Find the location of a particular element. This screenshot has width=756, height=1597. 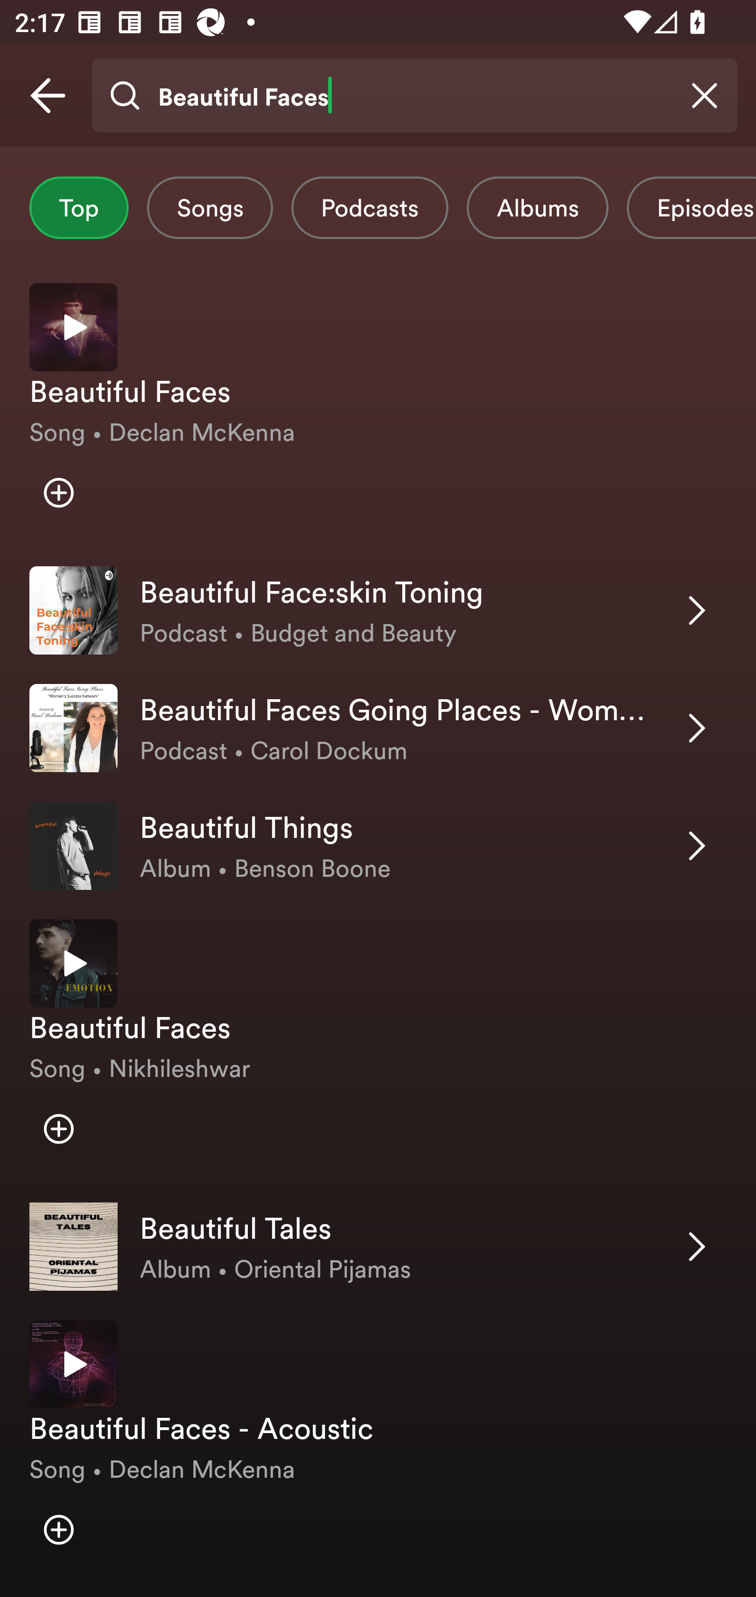

Episodes is located at coordinates (691, 208).